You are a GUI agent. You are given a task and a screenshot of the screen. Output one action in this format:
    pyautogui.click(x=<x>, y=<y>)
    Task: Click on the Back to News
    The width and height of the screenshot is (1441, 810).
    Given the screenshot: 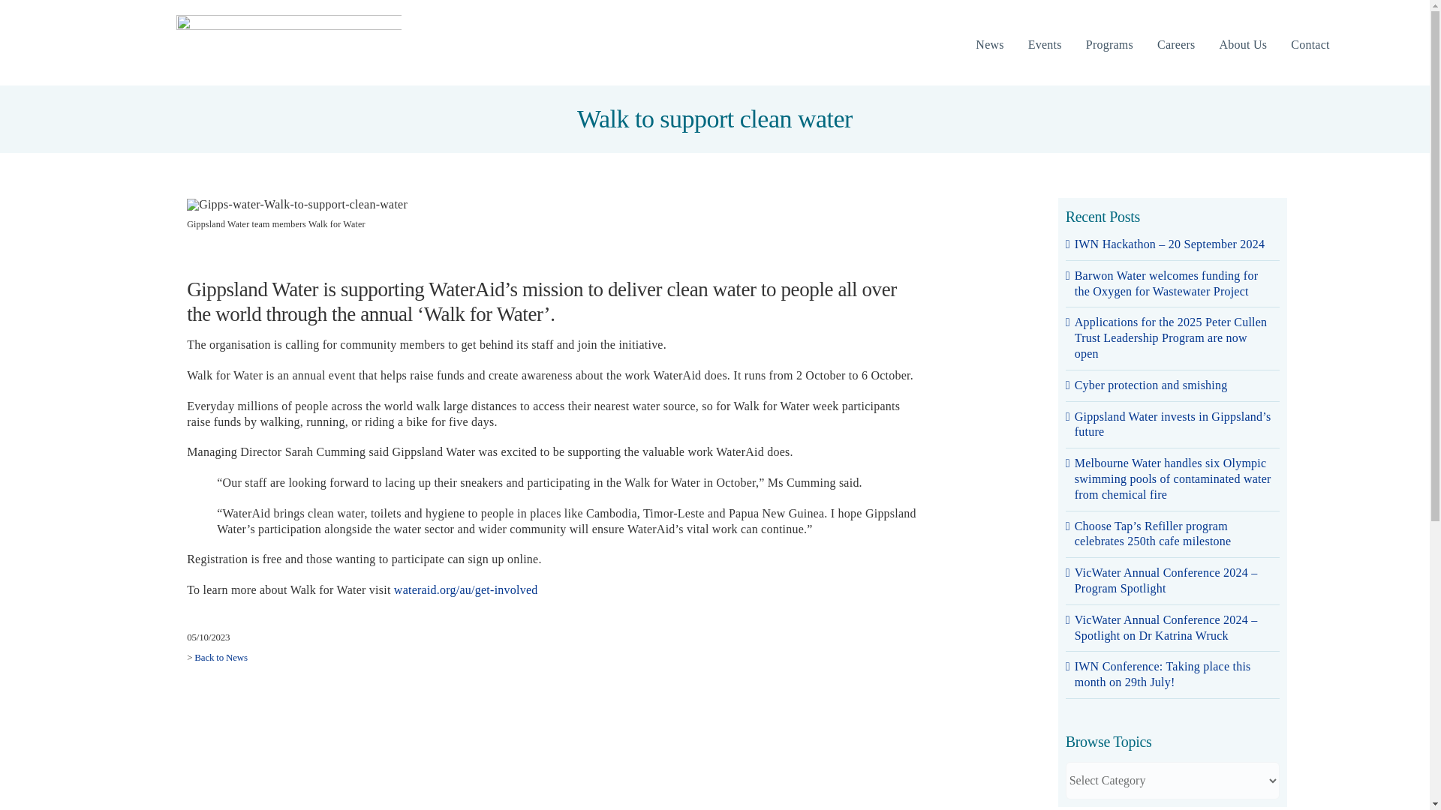 What is the action you would take?
    pyautogui.click(x=221, y=657)
    